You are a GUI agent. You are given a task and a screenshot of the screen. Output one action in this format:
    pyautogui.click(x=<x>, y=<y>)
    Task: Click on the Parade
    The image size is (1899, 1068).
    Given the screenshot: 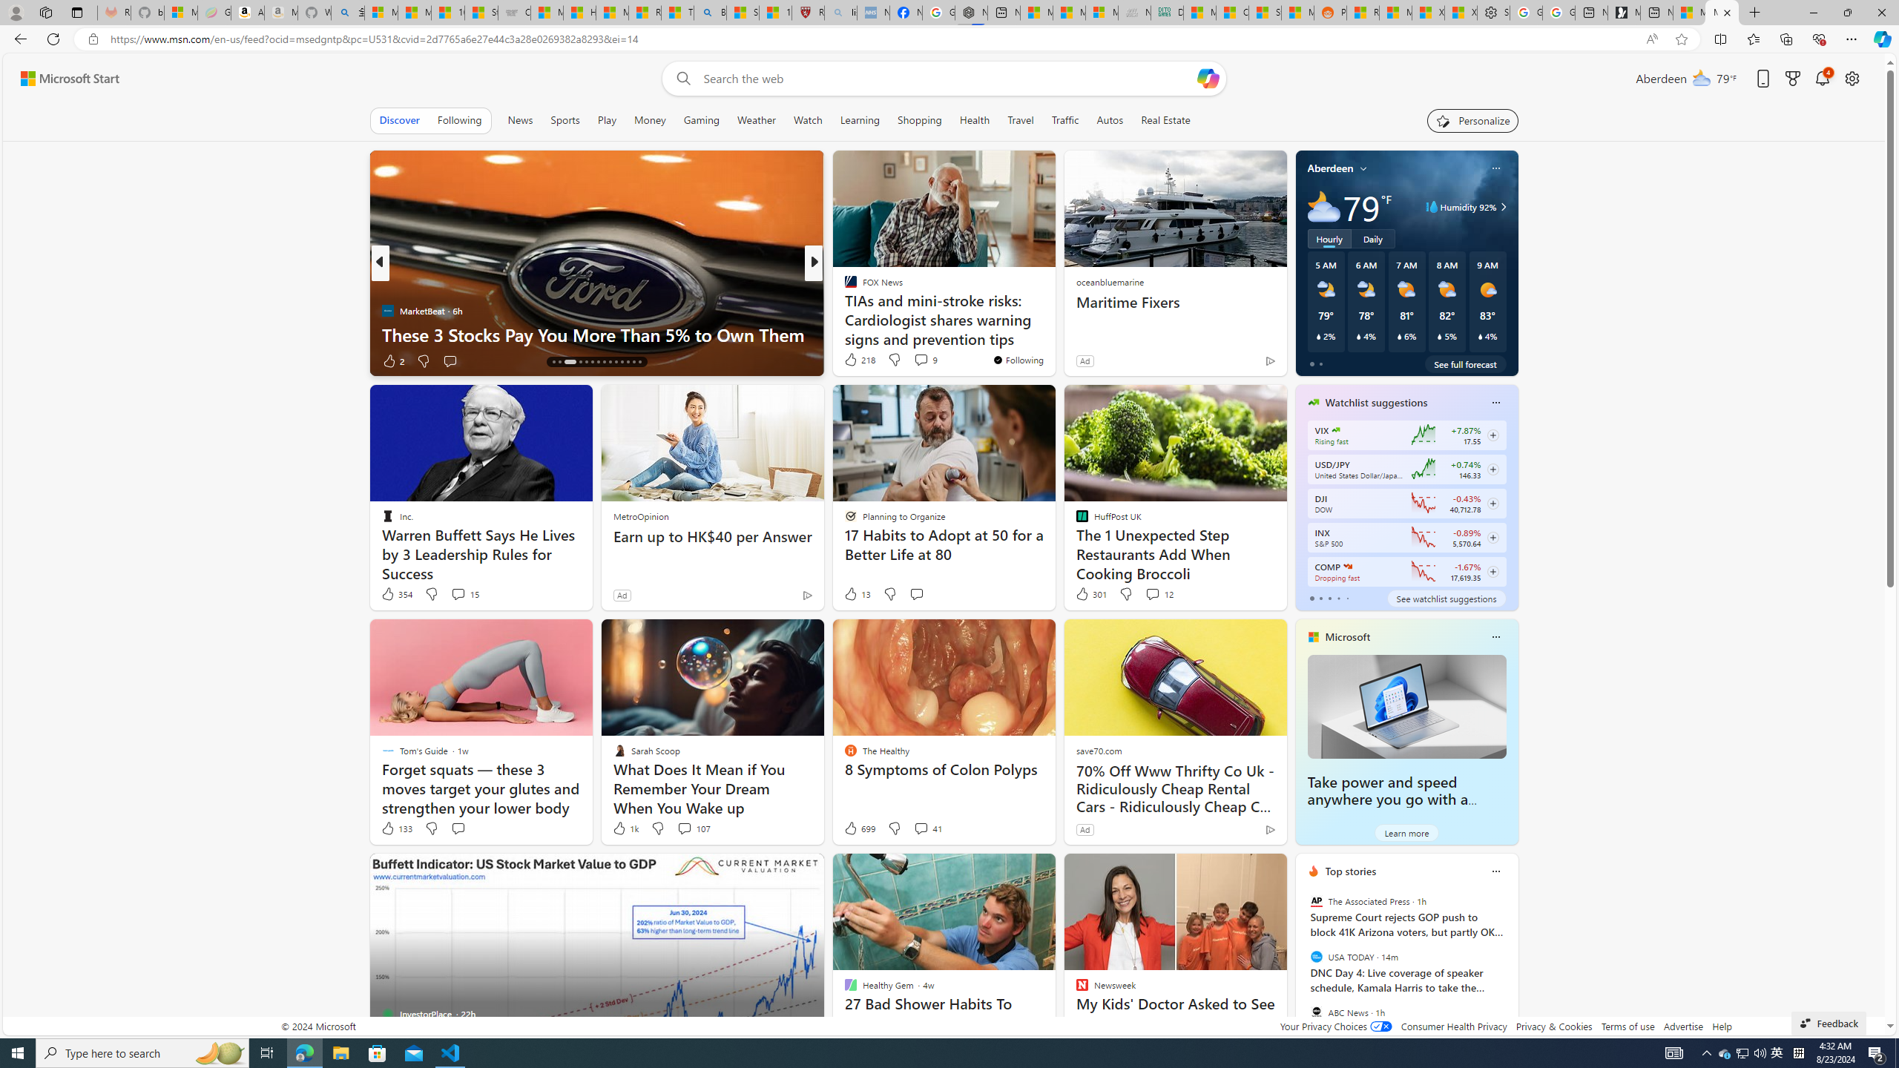 What is the action you would take?
    pyautogui.click(x=843, y=286)
    